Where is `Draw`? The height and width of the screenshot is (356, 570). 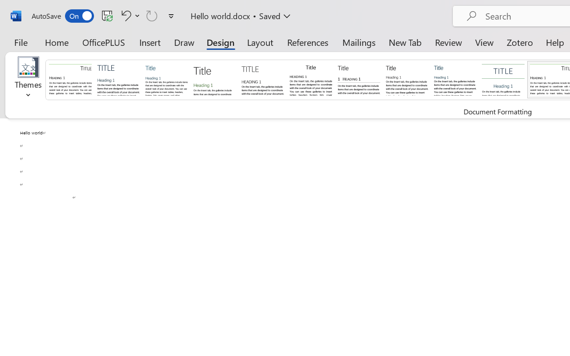
Draw is located at coordinates (184, 42).